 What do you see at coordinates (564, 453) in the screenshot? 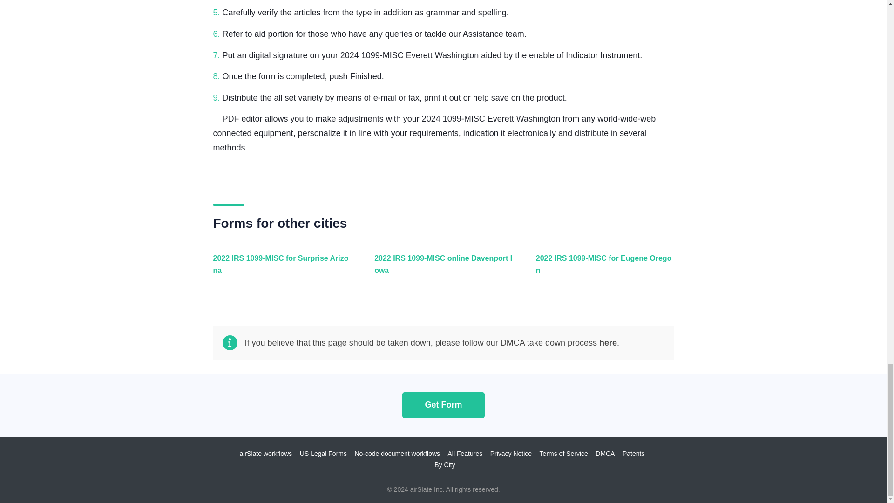
I see `Terms of Service` at bounding box center [564, 453].